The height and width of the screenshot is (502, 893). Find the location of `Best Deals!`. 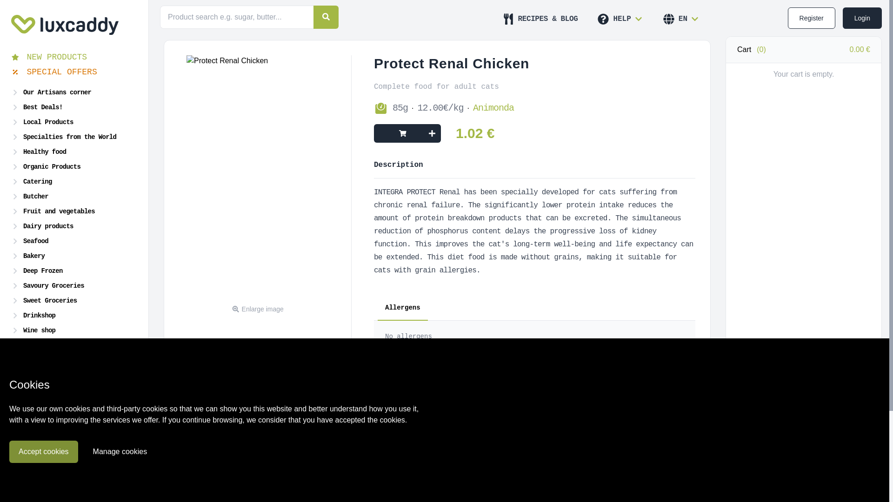

Best Deals! is located at coordinates (74, 107).